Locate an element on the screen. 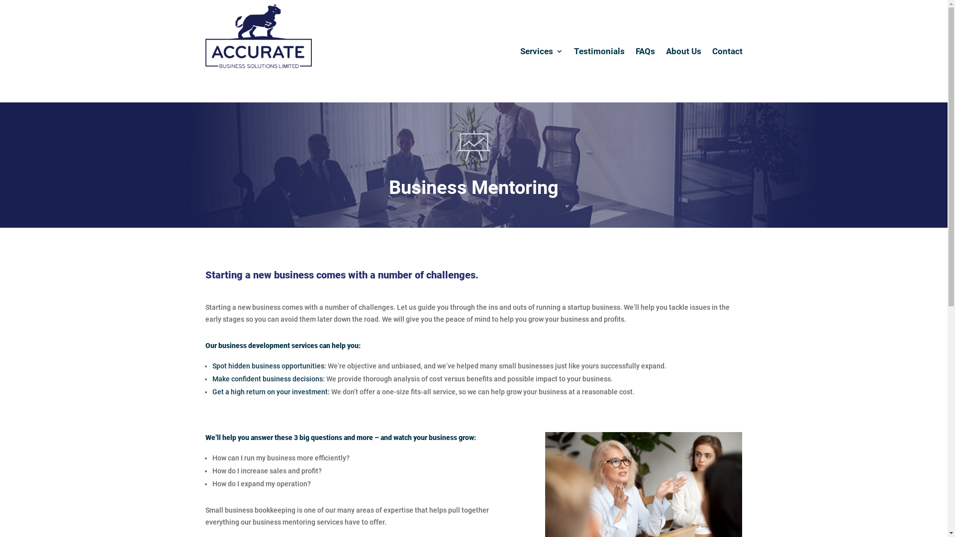 The width and height of the screenshot is (955, 537). FAQs is located at coordinates (646, 51).